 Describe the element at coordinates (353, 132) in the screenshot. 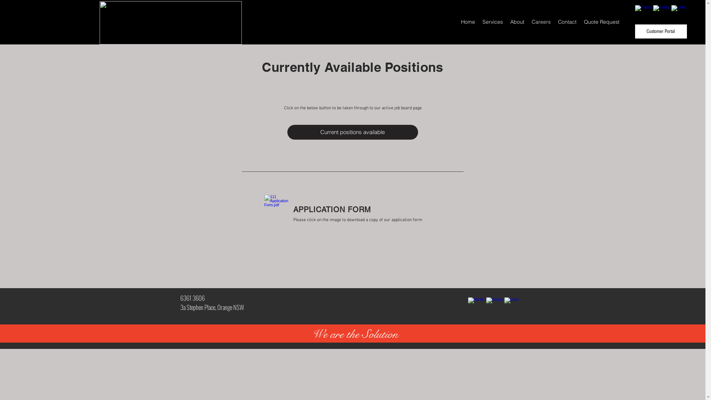

I see `Current positions available` at that location.